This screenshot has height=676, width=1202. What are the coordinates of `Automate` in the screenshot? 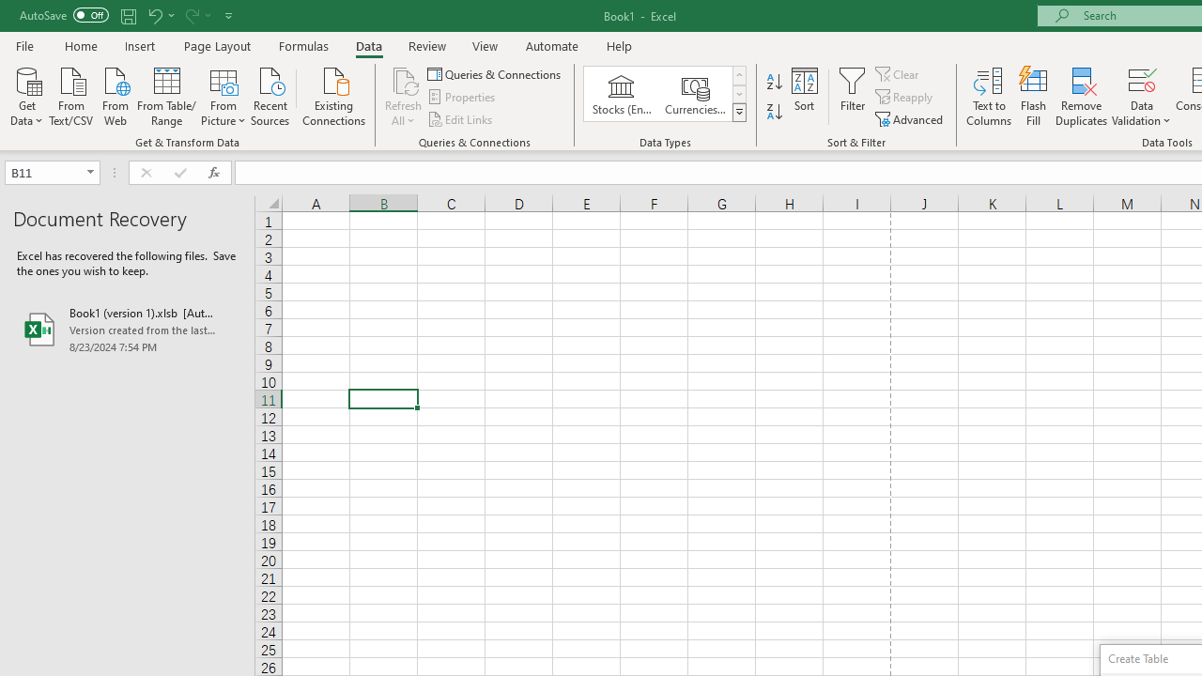 It's located at (552, 45).